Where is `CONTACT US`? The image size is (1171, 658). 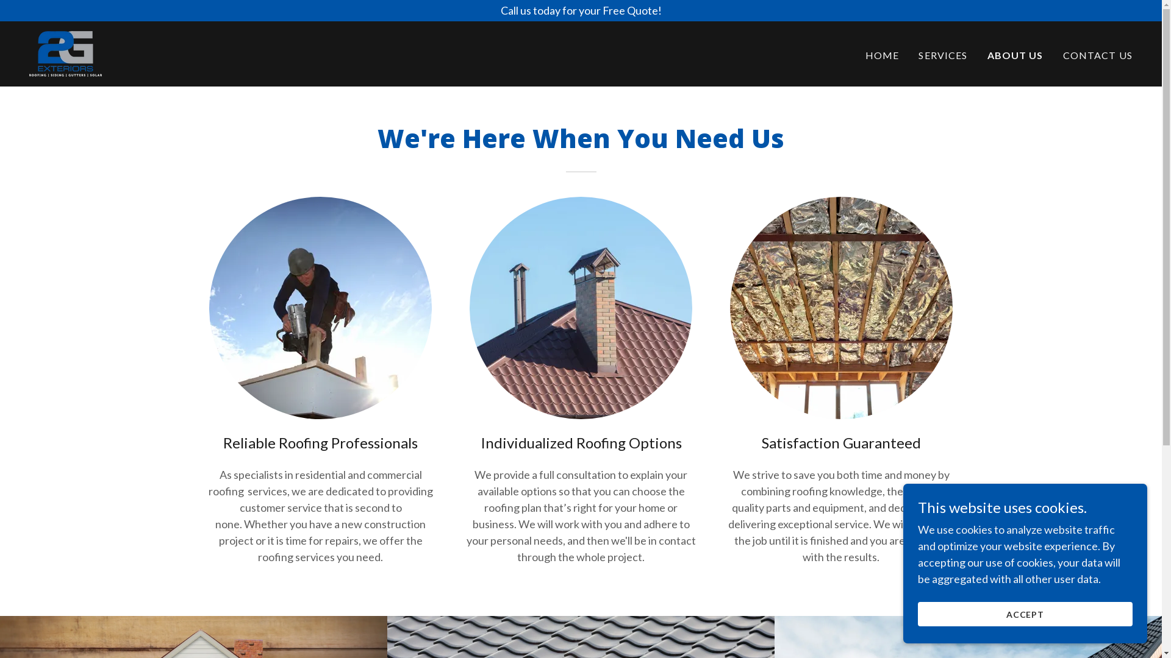
CONTACT US is located at coordinates (1098, 55).